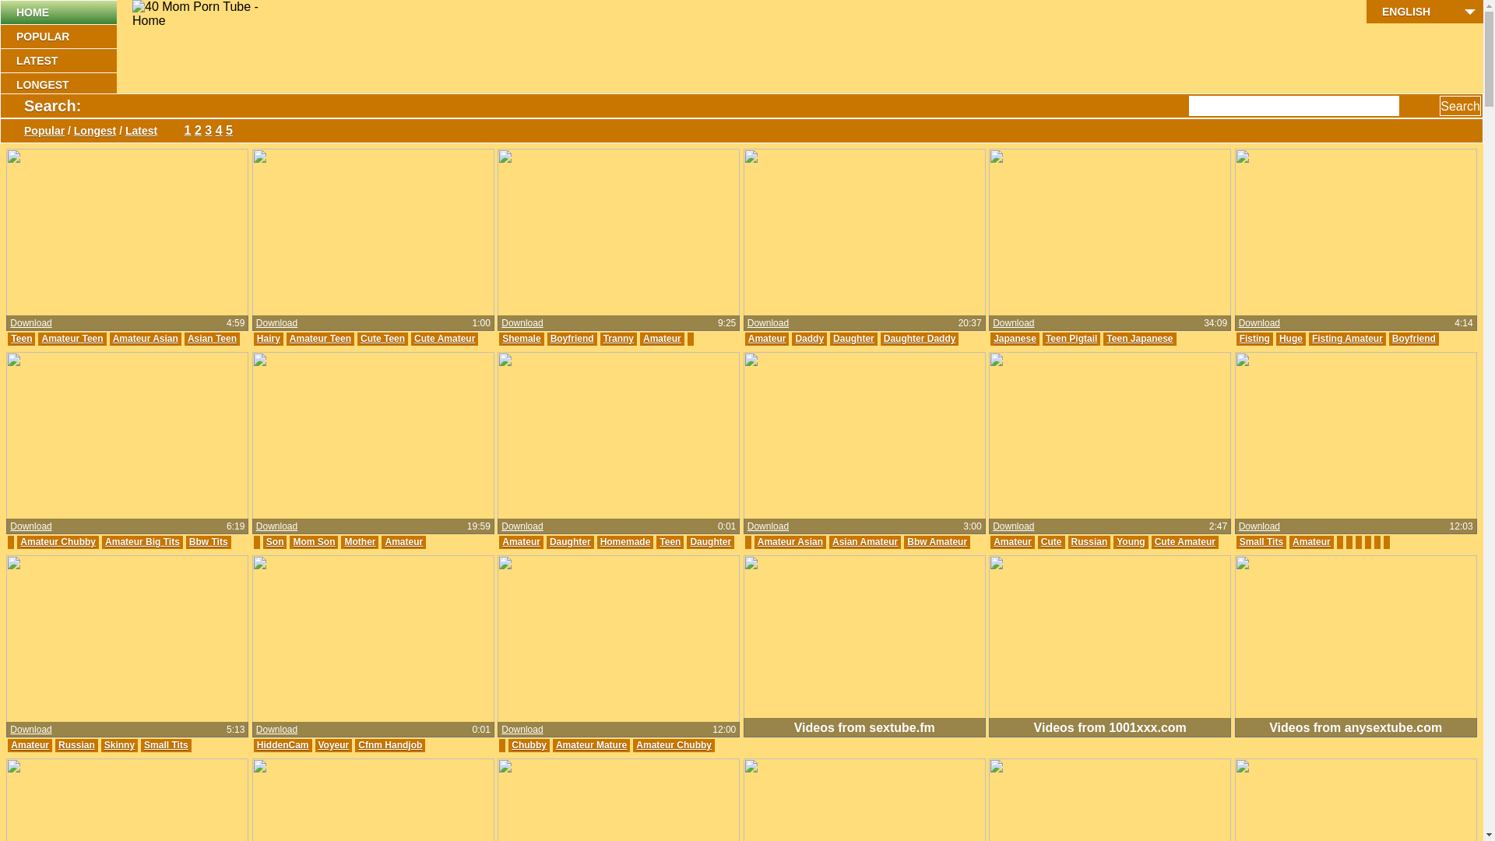  What do you see at coordinates (1071, 340) in the screenshot?
I see `Teen Pigtail` at bounding box center [1071, 340].